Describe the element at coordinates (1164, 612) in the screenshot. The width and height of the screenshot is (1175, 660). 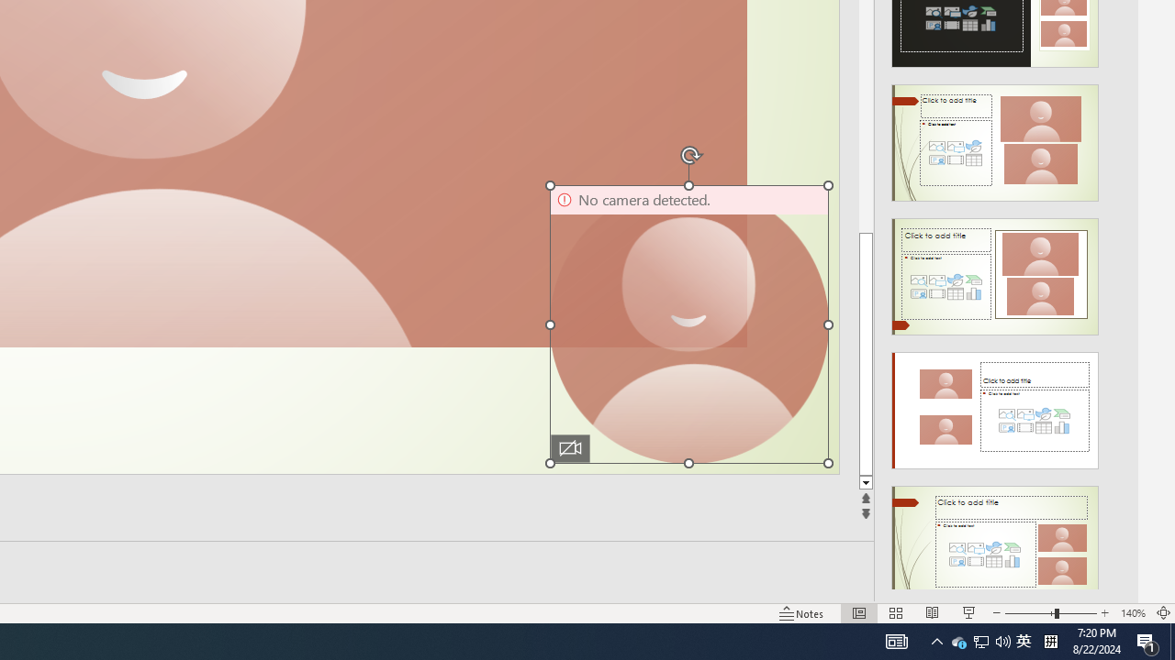
I see `Zoom to Fit ` at that location.